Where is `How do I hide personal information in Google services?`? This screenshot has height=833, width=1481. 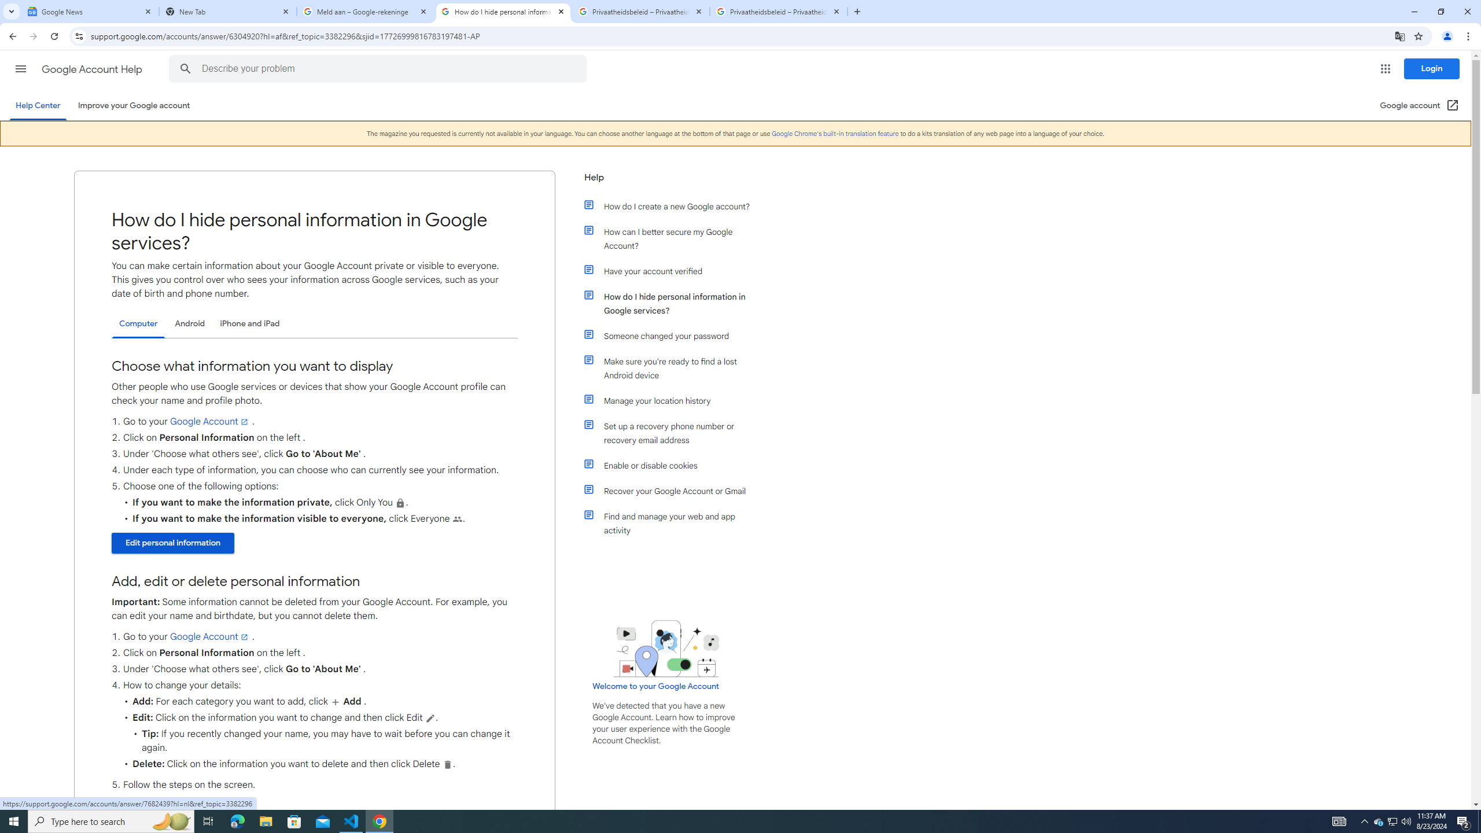
How do I hide personal information in Google services? is located at coordinates (673, 303).